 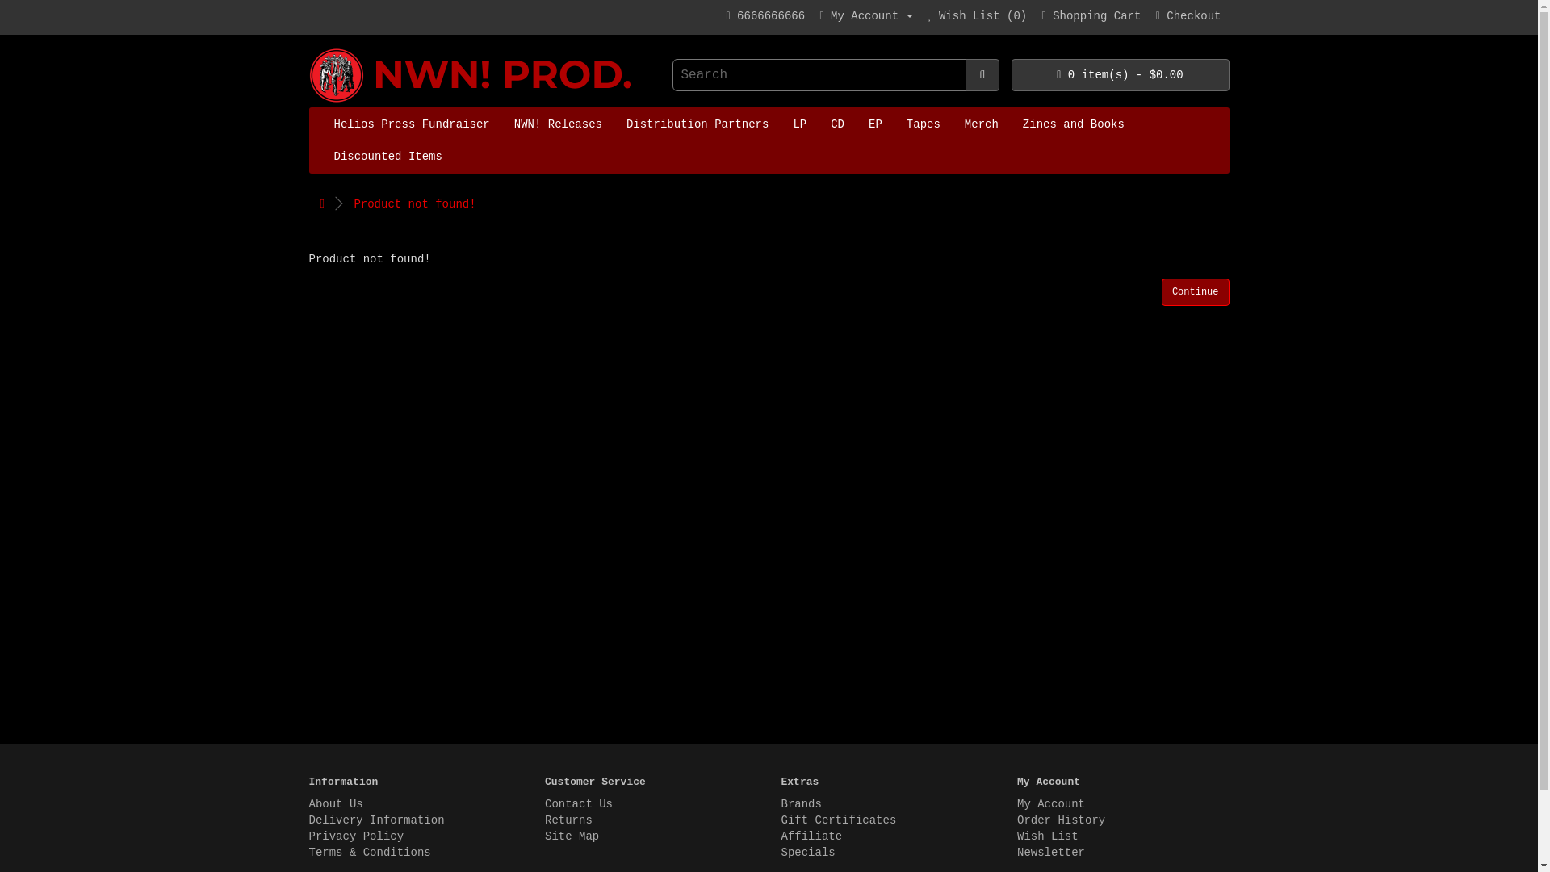 I want to click on CD, so click(x=837, y=124).